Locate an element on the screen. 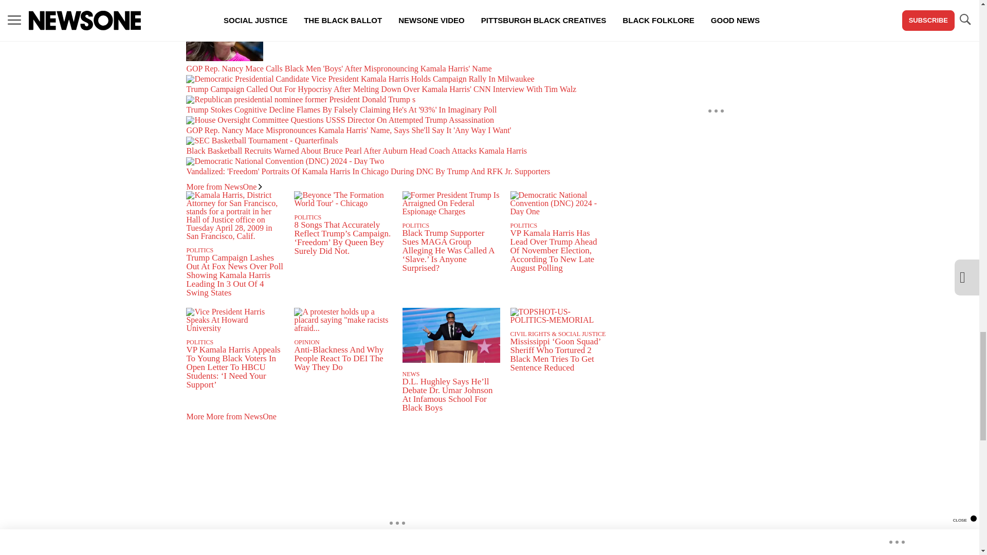 The height and width of the screenshot is (555, 987). POLITICS is located at coordinates (307, 217).